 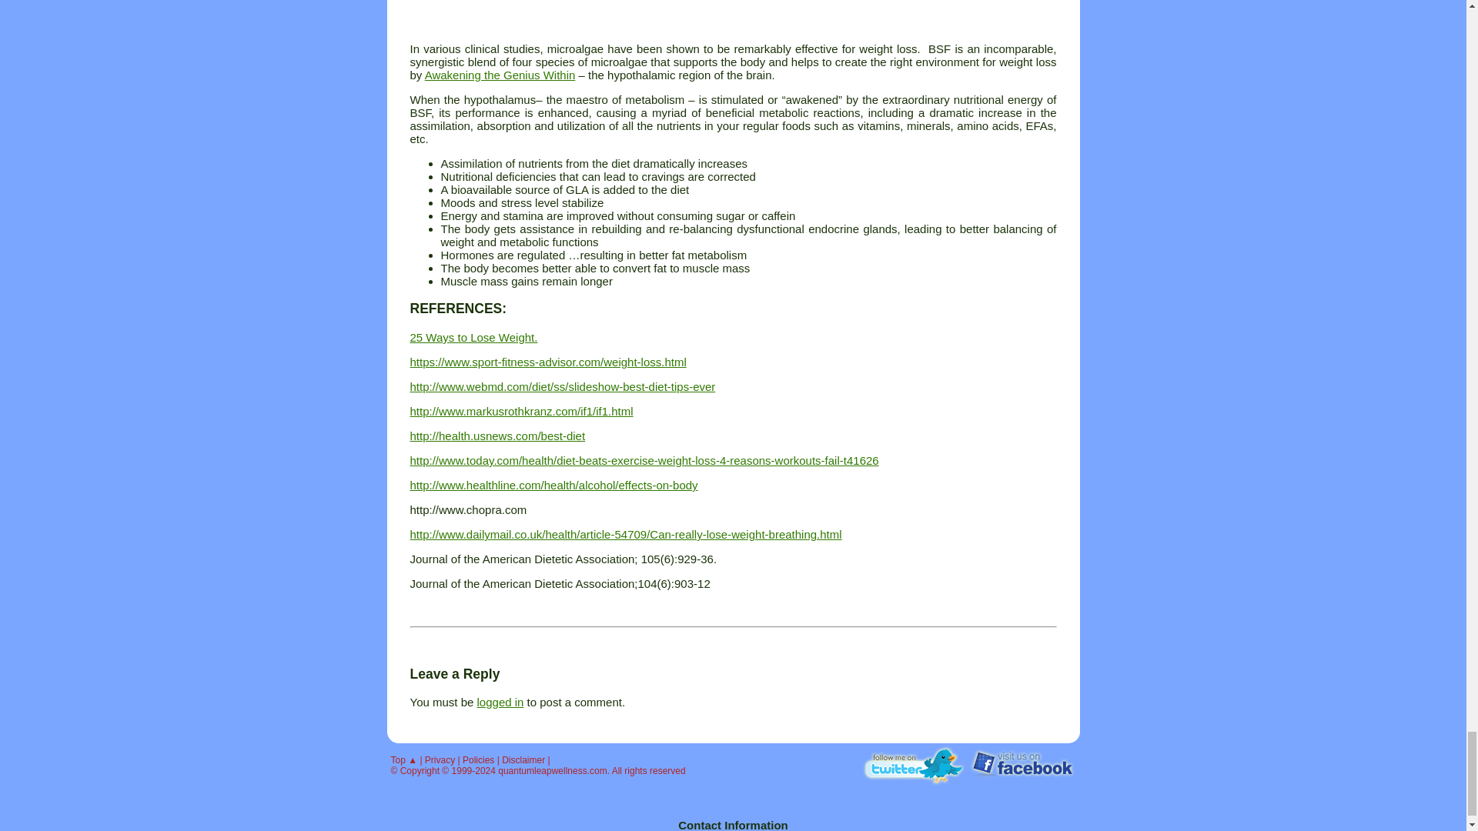 I want to click on Privacy, so click(x=440, y=759).